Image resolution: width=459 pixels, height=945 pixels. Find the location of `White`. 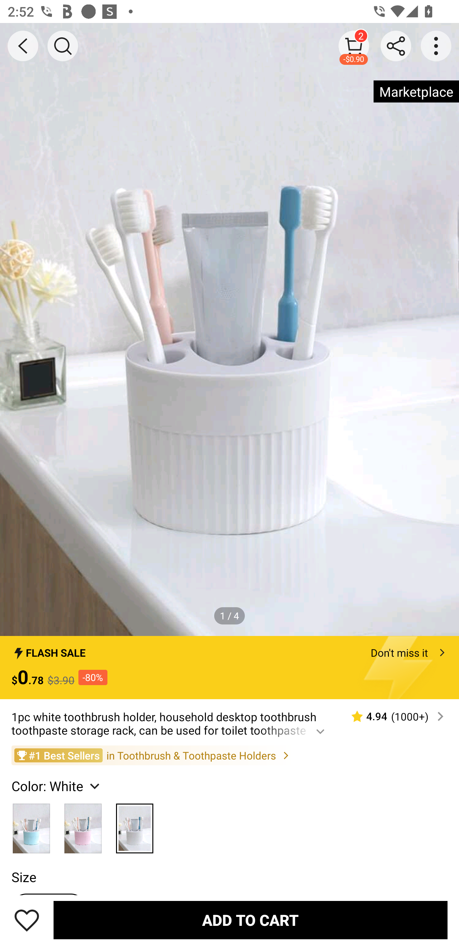

White is located at coordinates (135, 825).